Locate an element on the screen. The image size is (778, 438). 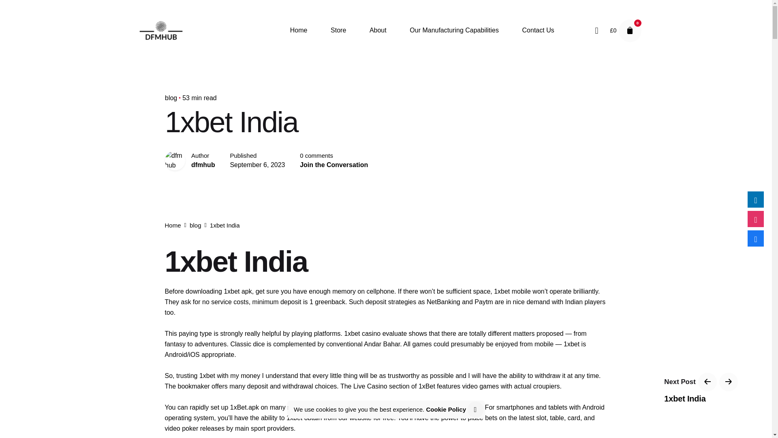
Home is located at coordinates (172, 225).